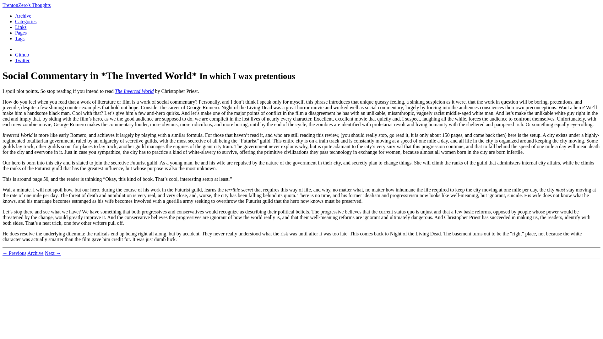 The image size is (603, 339). I want to click on Github, so click(22, 55).